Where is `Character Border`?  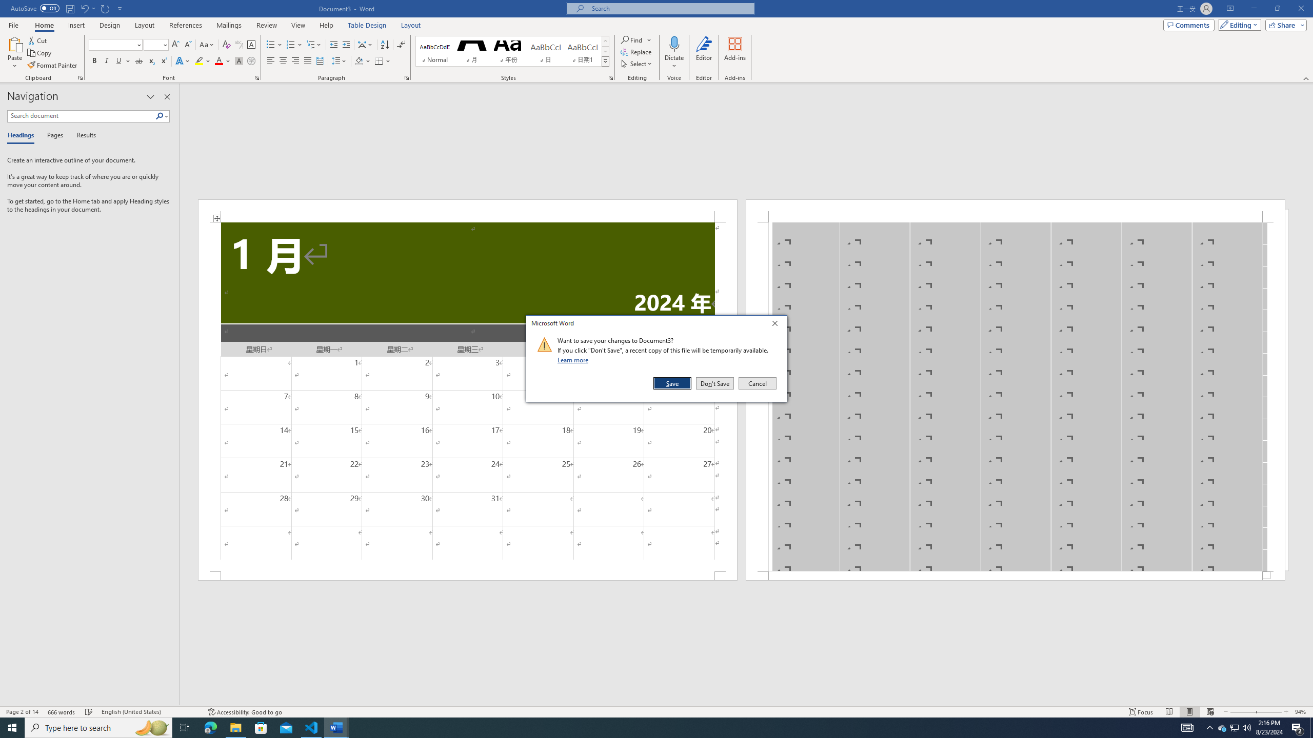
Character Border is located at coordinates (251, 45).